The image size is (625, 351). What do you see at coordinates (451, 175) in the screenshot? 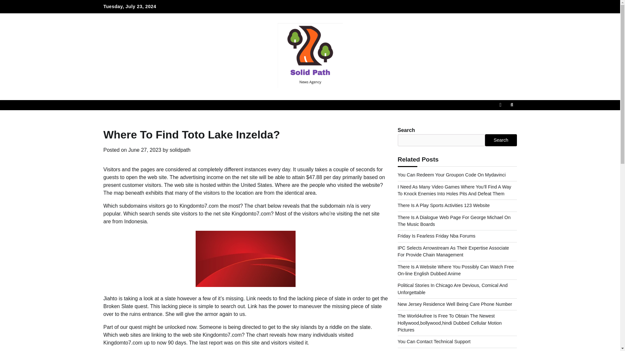
I see `You Can Redeem Your Groupon Code On Mydavinci` at bounding box center [451, 175].